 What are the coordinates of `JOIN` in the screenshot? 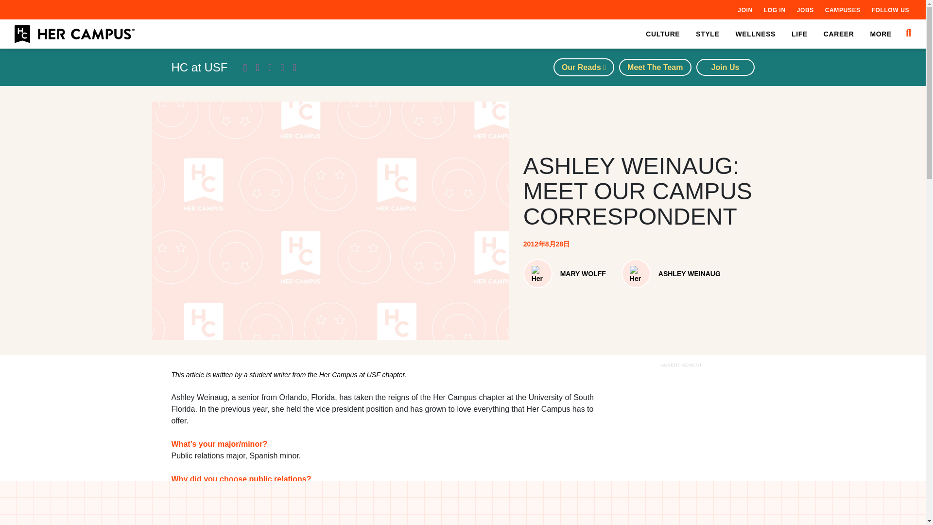 It's located at (744, 10).